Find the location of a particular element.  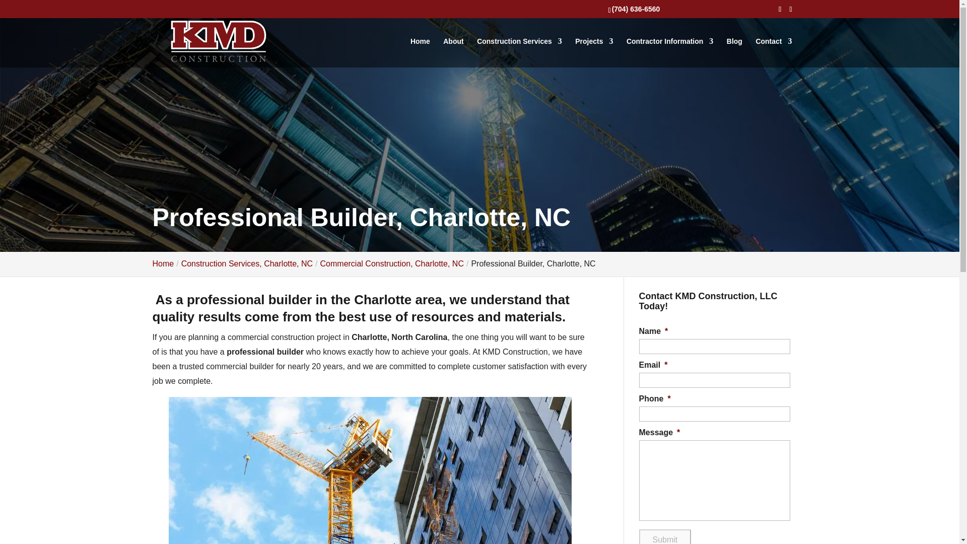

Go to Commercial Construction, Charlotte, NC. is located at coordinates (392, 264).